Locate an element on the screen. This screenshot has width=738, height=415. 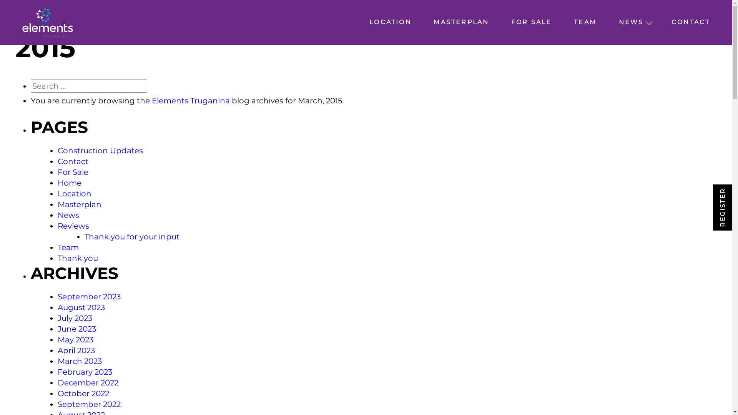
February 2023 is located at coordinates (85, 372).